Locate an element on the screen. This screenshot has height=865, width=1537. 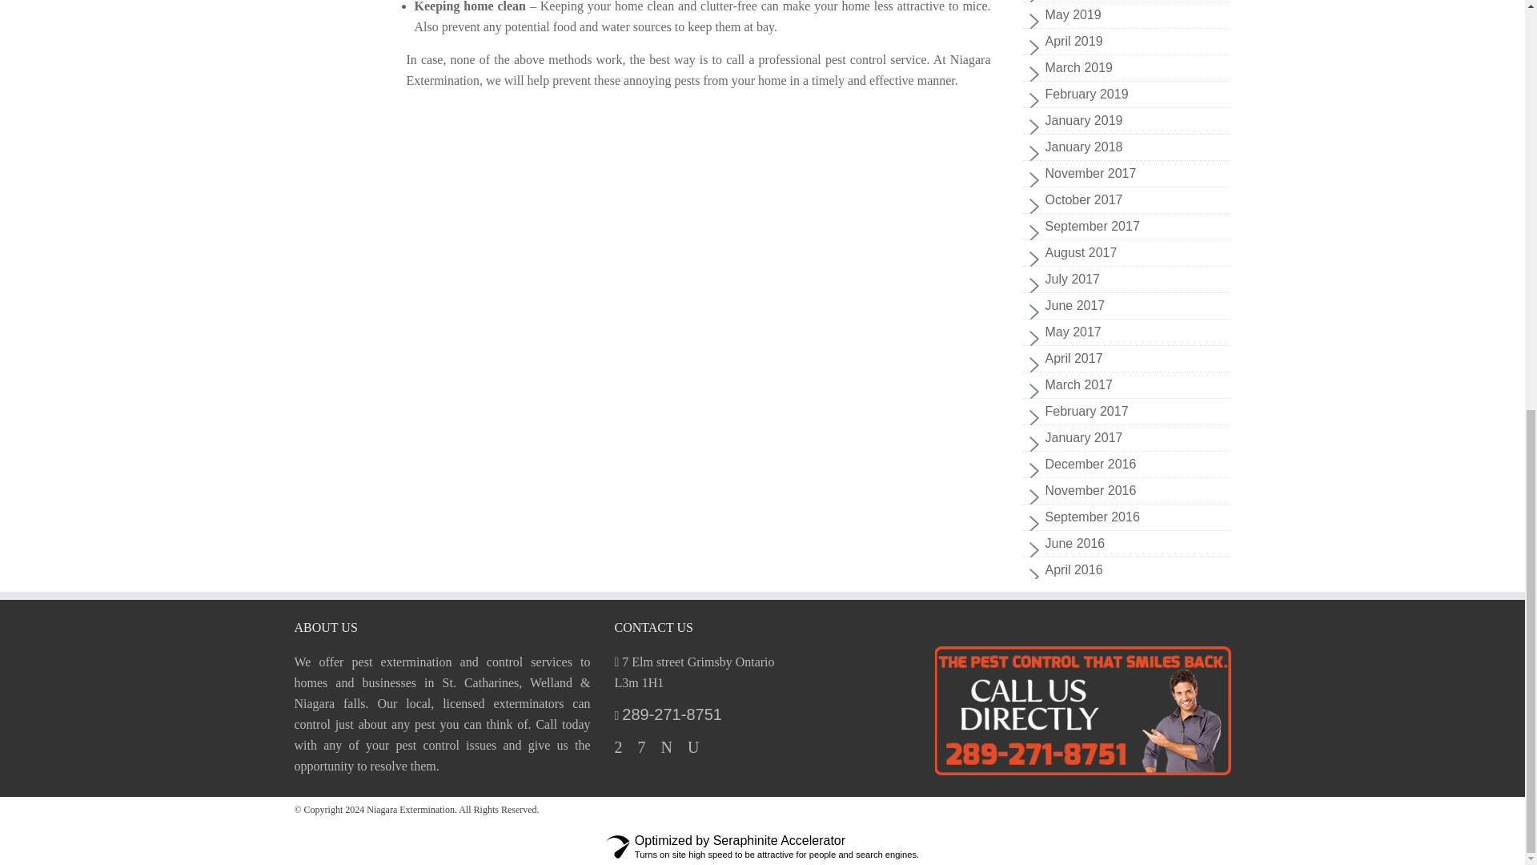
Like us on Facebook is located at coordinates (618, 746).